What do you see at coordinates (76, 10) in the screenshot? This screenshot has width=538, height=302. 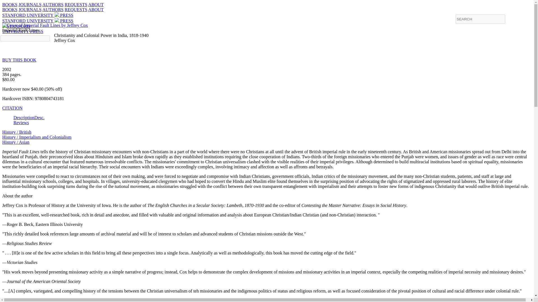 I see `ABOUT` at bounding box center [76, 10].